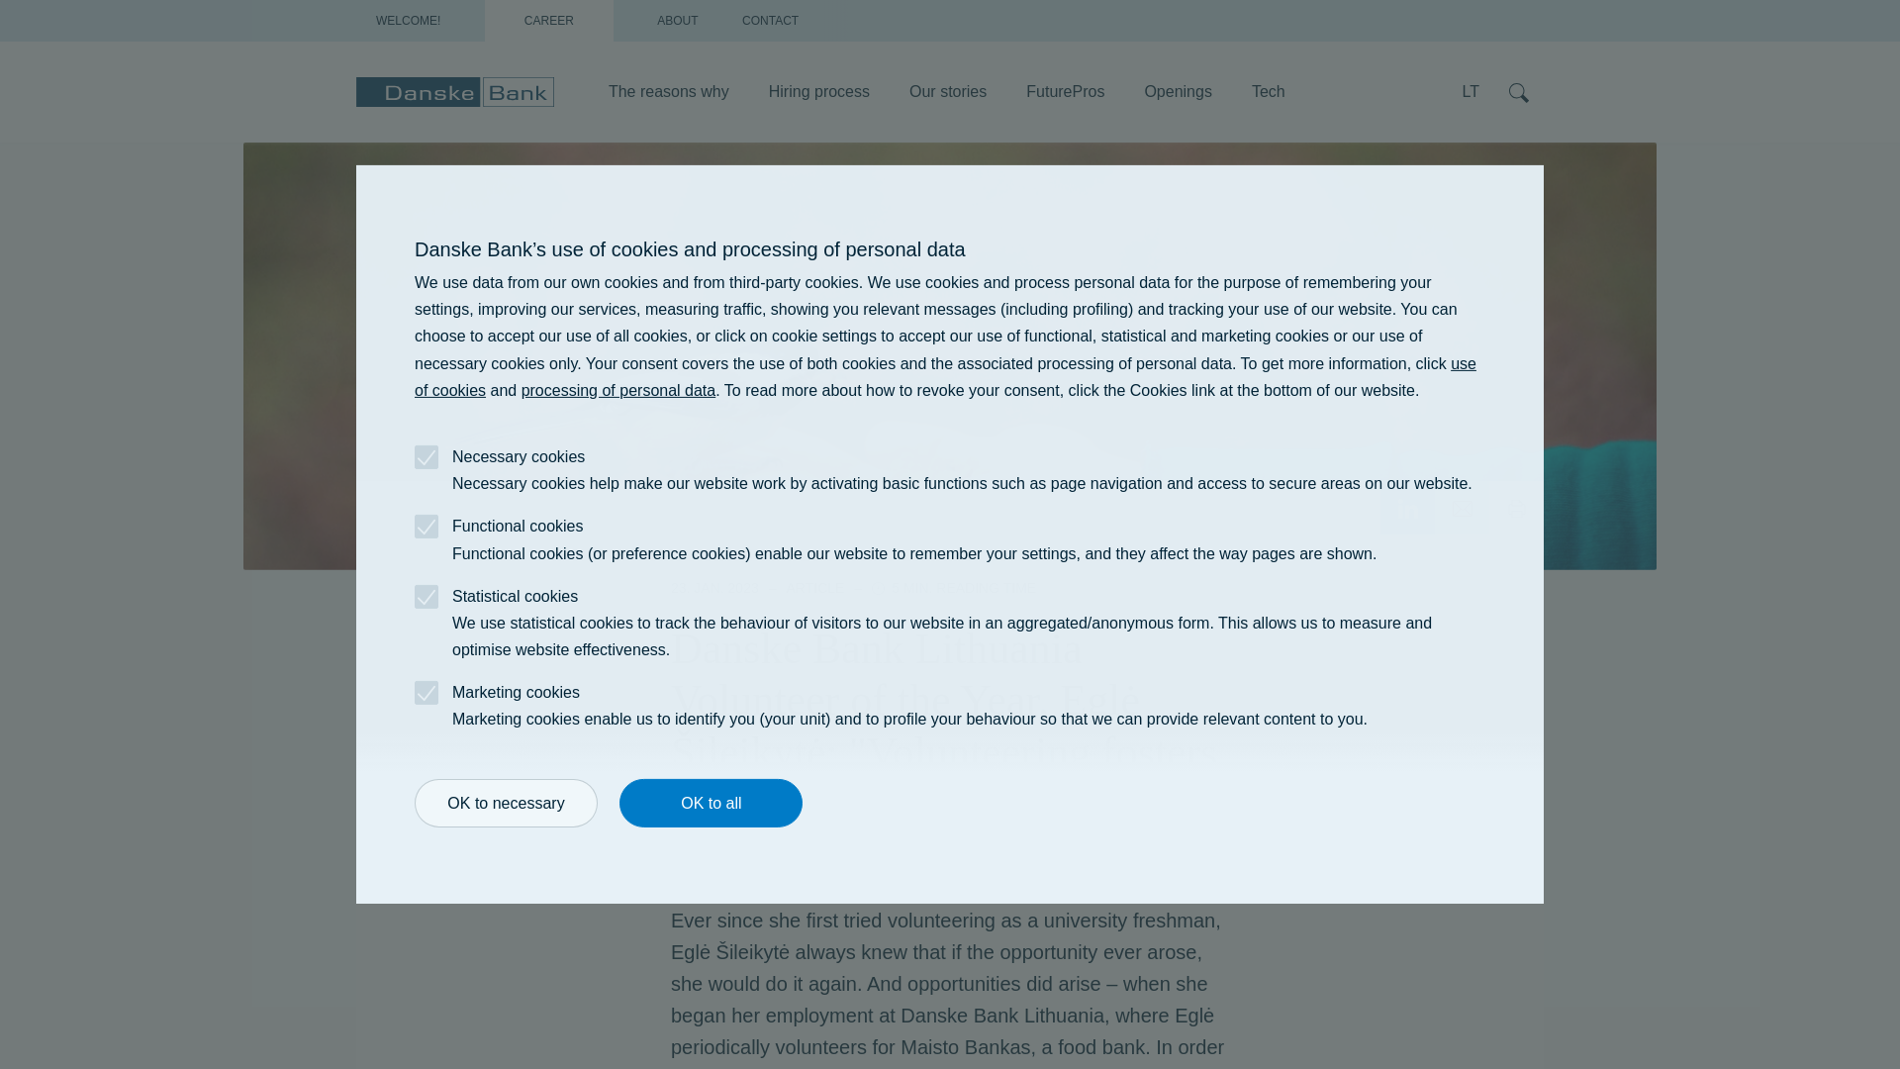  What do you see at coordinates (948, 87) in the screenshot?
I see `Our stories` at bounding box center [948, 87].